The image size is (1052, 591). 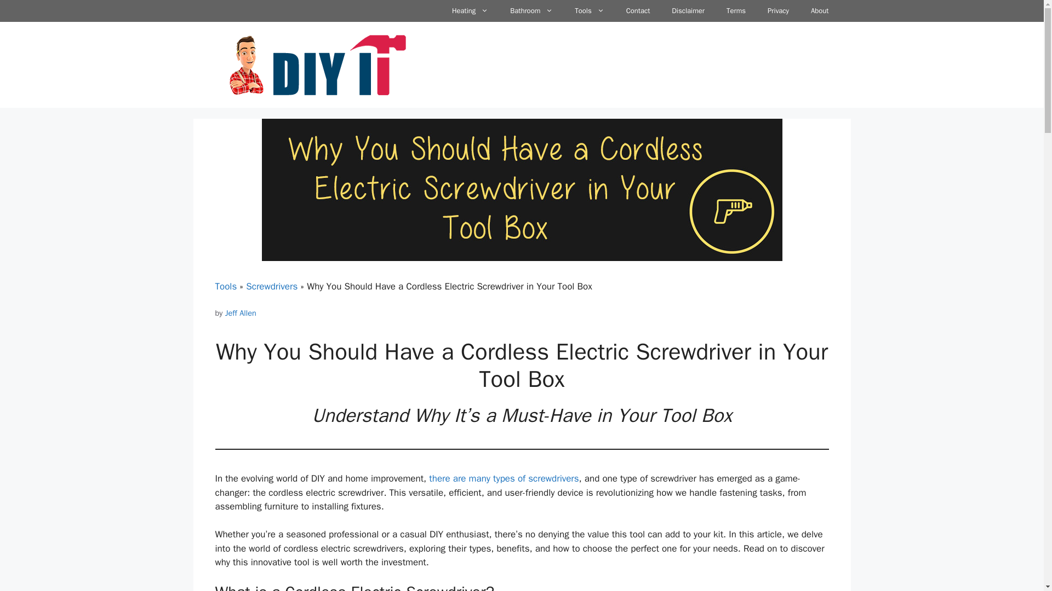 I want to click on Terms, so click(x=735, y=11).